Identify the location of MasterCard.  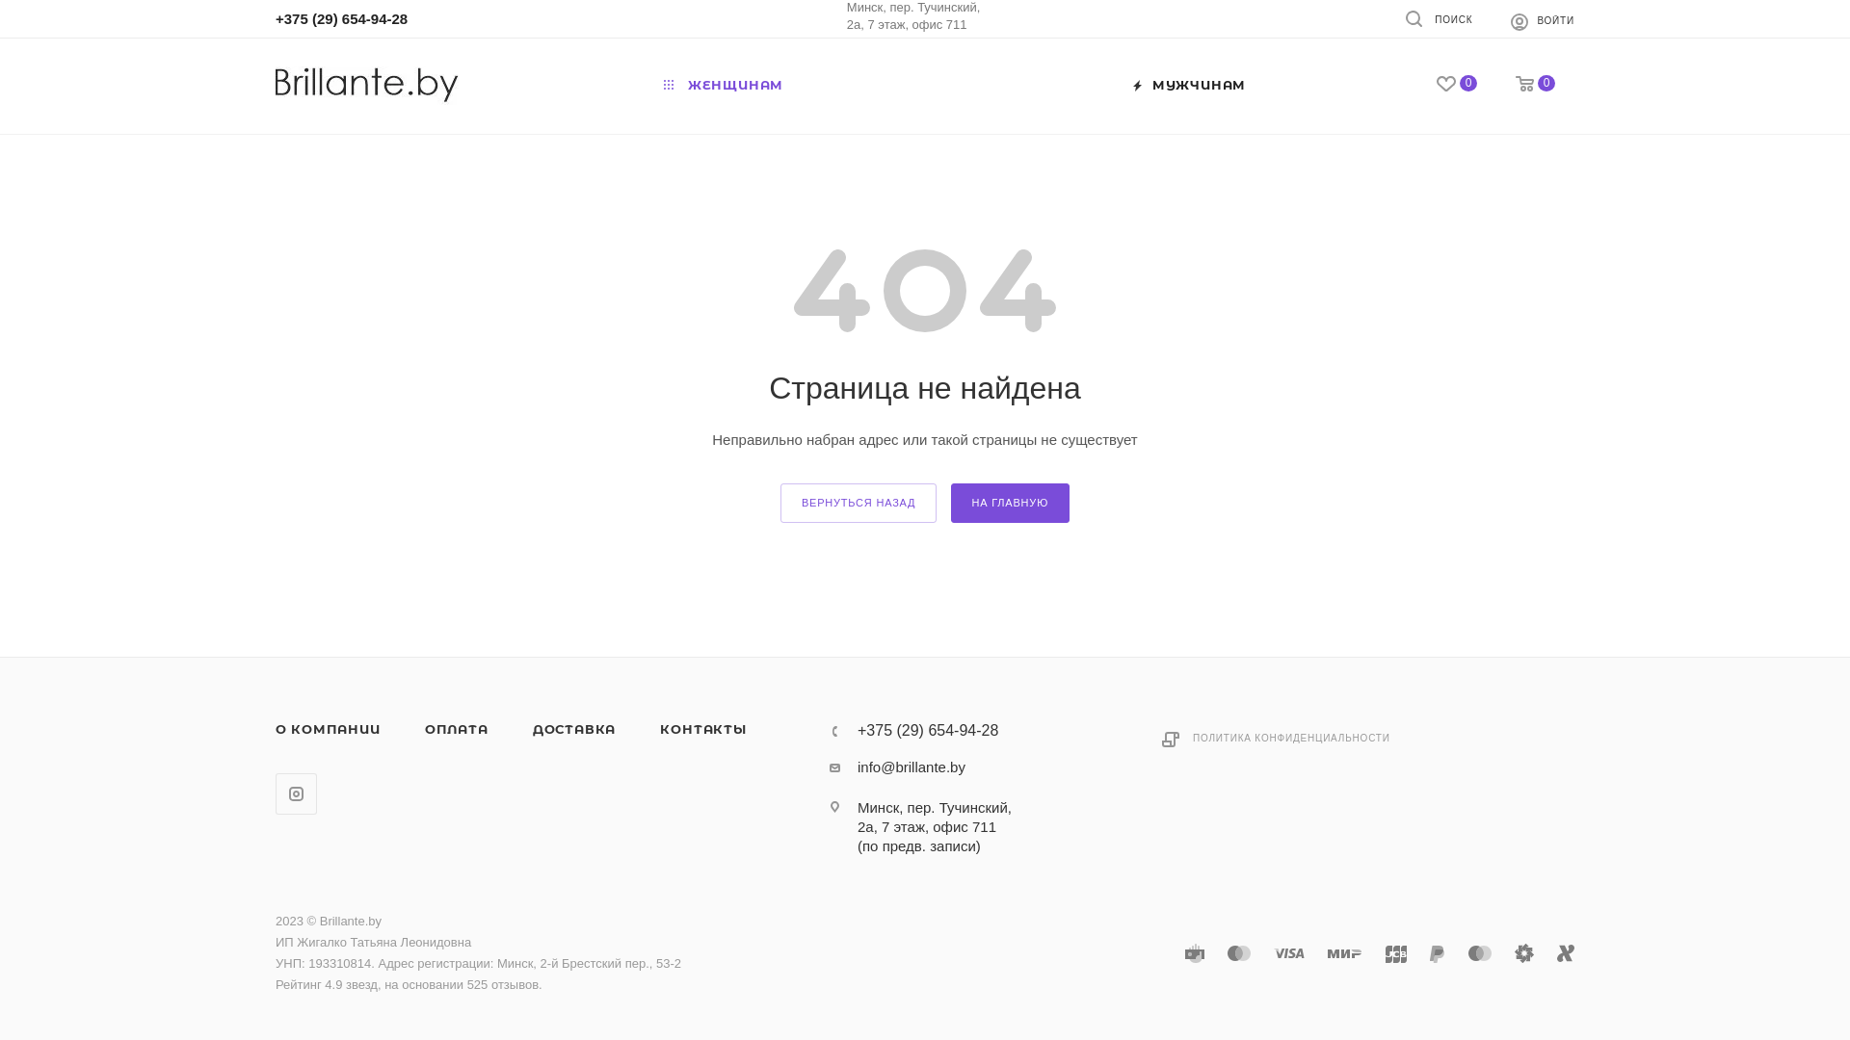
(1239, 953).